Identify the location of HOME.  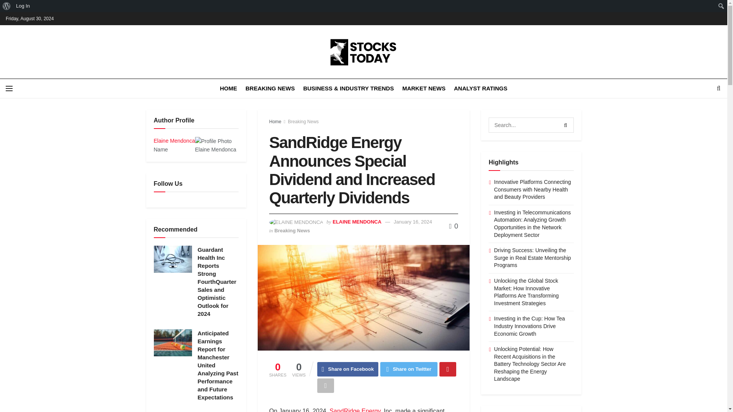
(228, 89).